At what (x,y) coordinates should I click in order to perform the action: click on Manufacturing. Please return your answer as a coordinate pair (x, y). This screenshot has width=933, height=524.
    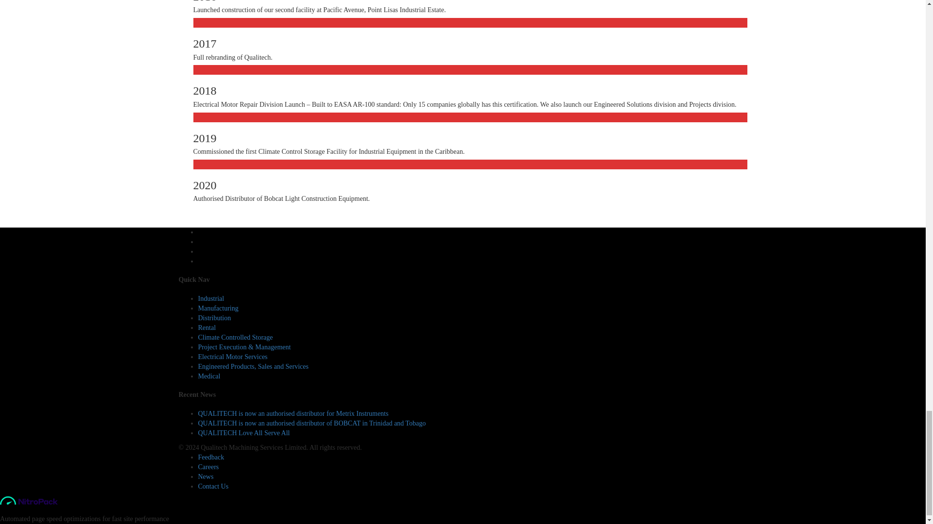
    Looking at the image, I should click on (218, 308).